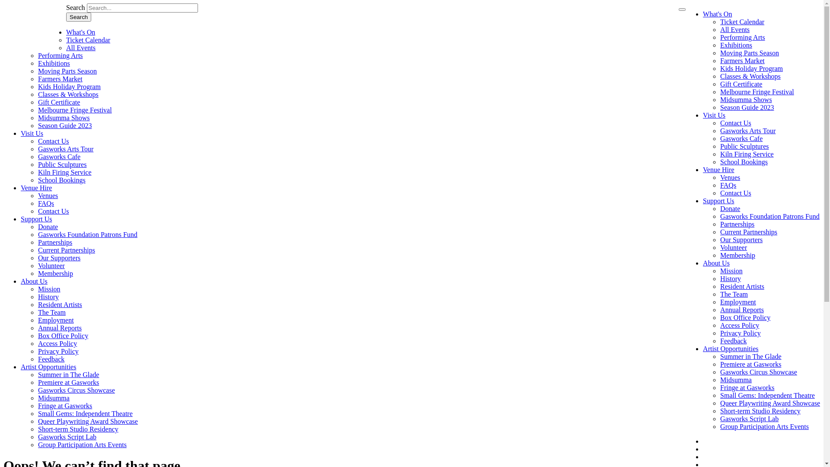 This screenshot has height=467, width=830. What do you see at coordinates (730, 177) in the screenshot?
I see `Venues` at bounding box center [730, 177].